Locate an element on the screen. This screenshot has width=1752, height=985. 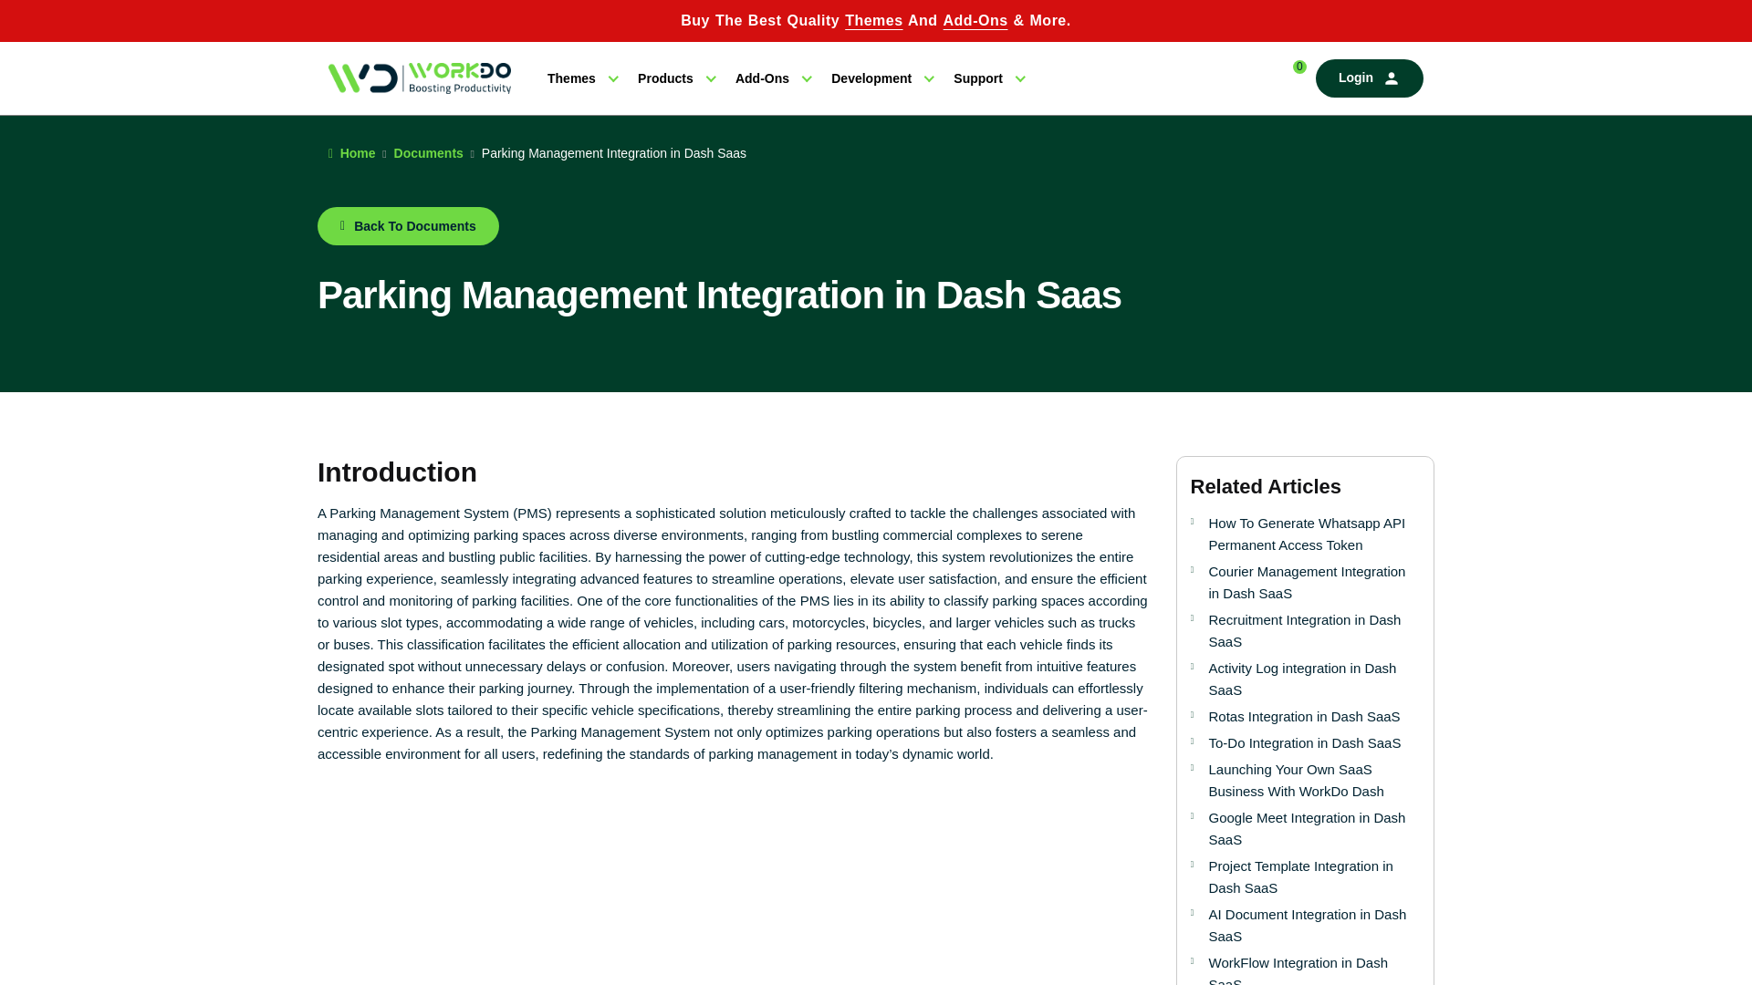
Add-Ons is located at coordinates (976, 21).